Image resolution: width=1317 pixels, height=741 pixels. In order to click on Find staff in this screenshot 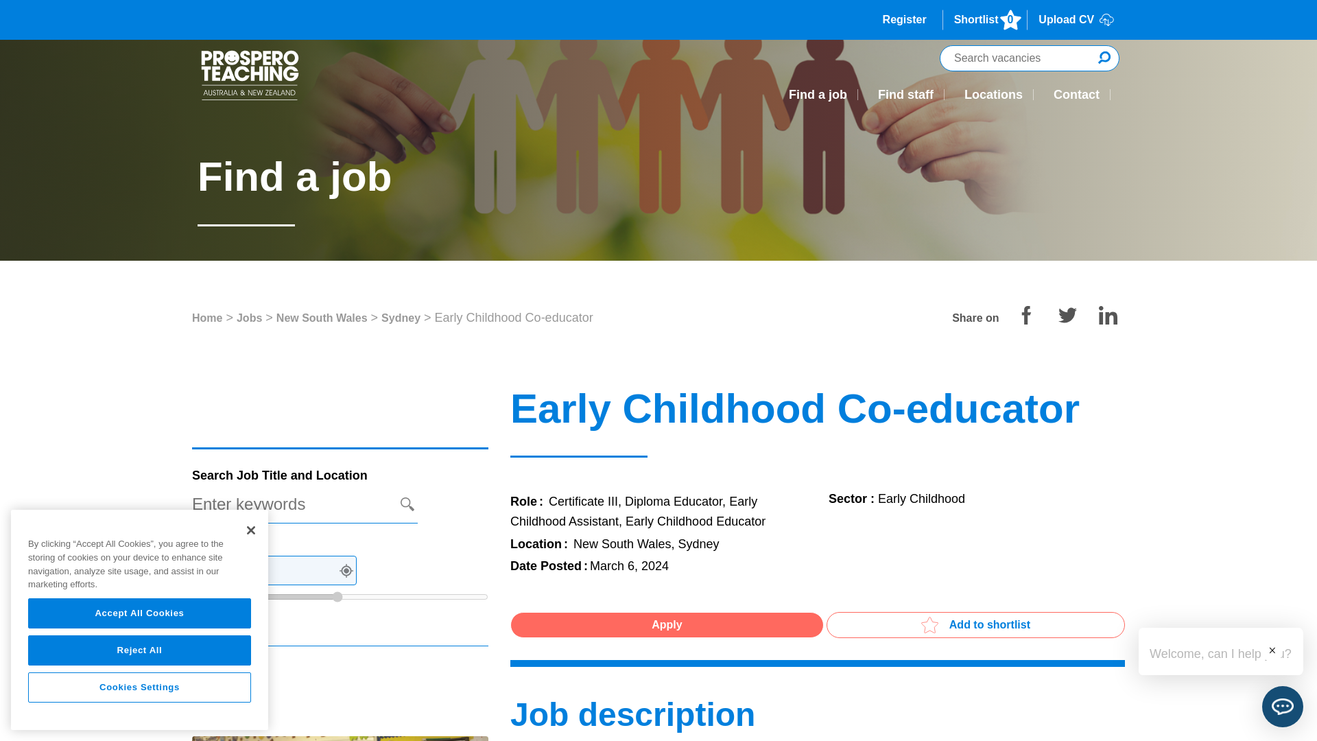, I will do `click(905, 95)`.